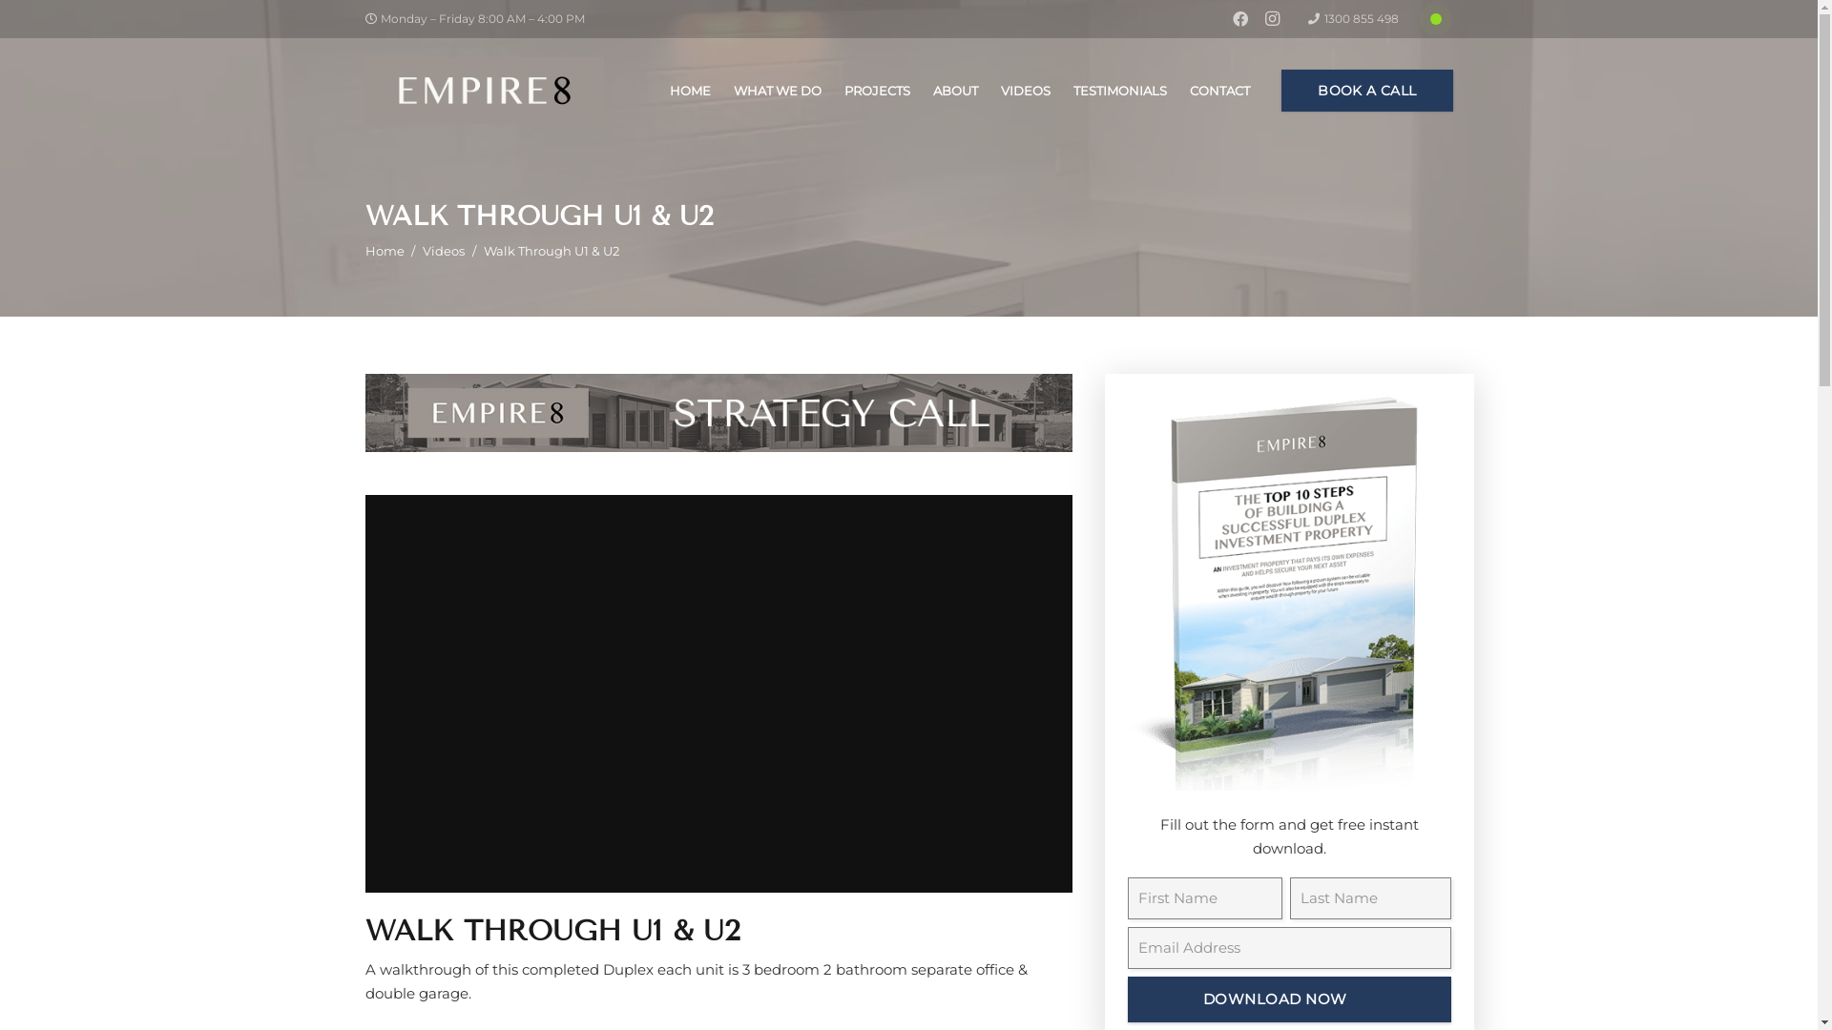 The height and width of the screenshot is (1030, 1832). I want to click on HOME, so click(691, 91).